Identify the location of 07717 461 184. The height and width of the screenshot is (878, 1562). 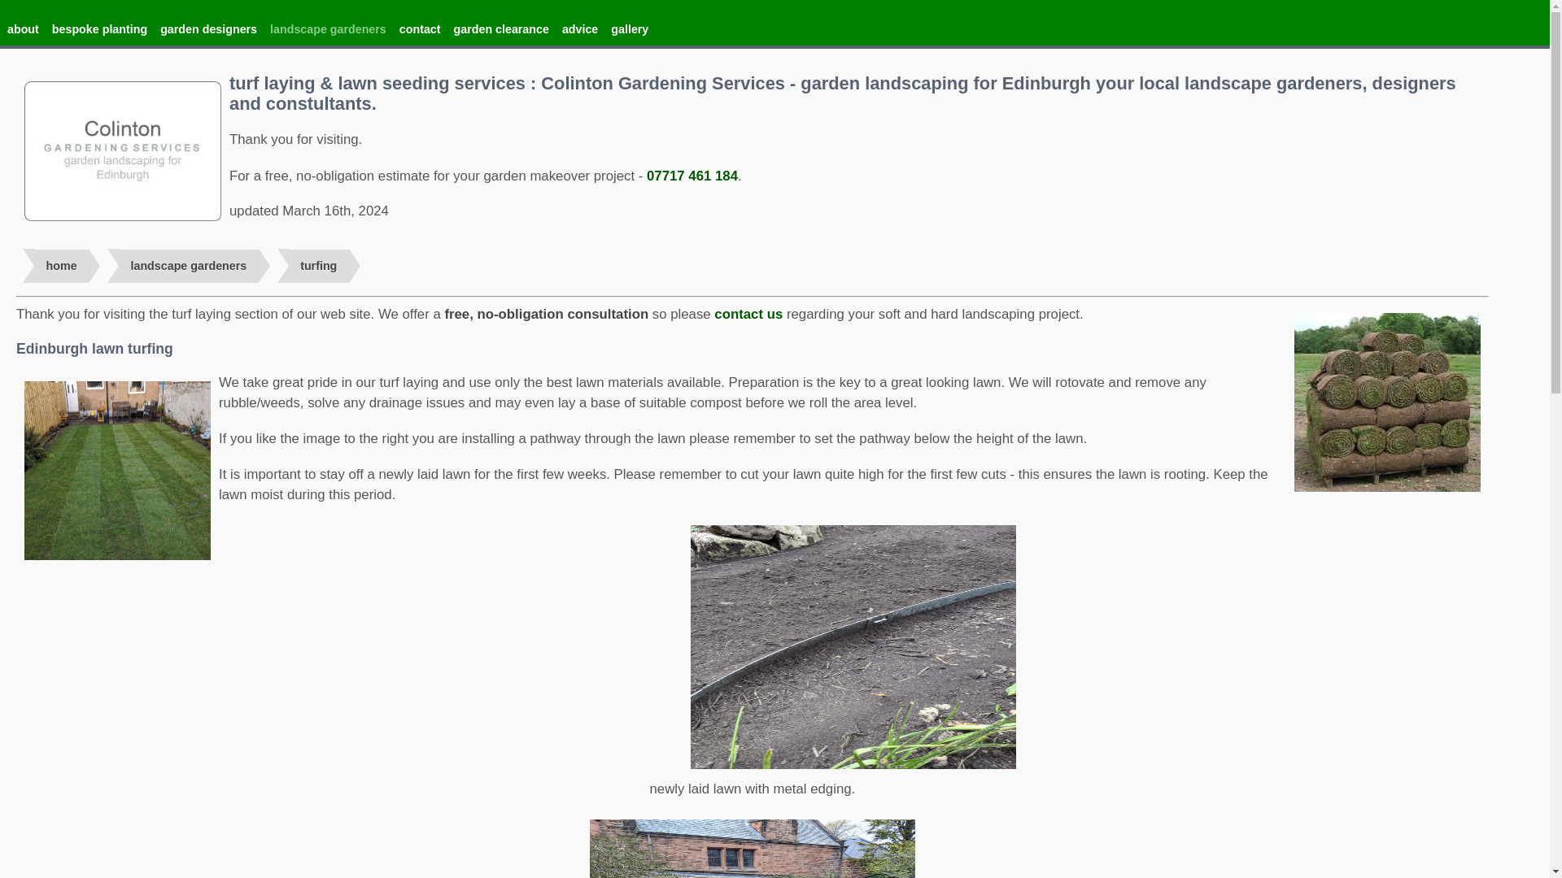
(692, 176).